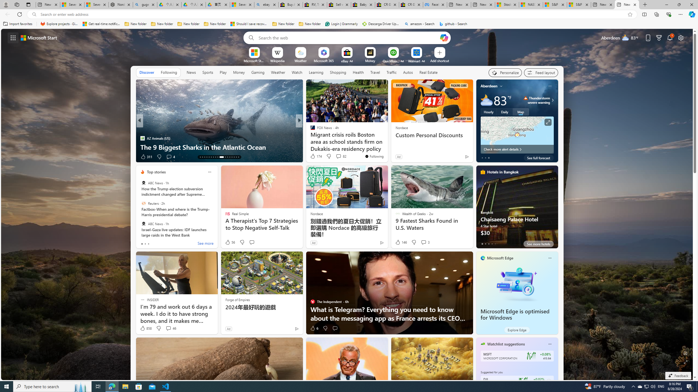 Image resolution: width=698 pixels, height=392 pixels. What do you see at coordinates (234, 157) in the screenshot?
I see `AutomationID: tab-27` at bounding box center [234, 157].